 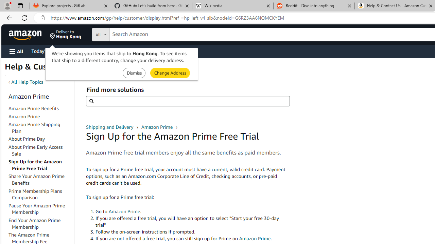 I want to click on End Your Amazon Prime Membership, so click(x=41, y=224).